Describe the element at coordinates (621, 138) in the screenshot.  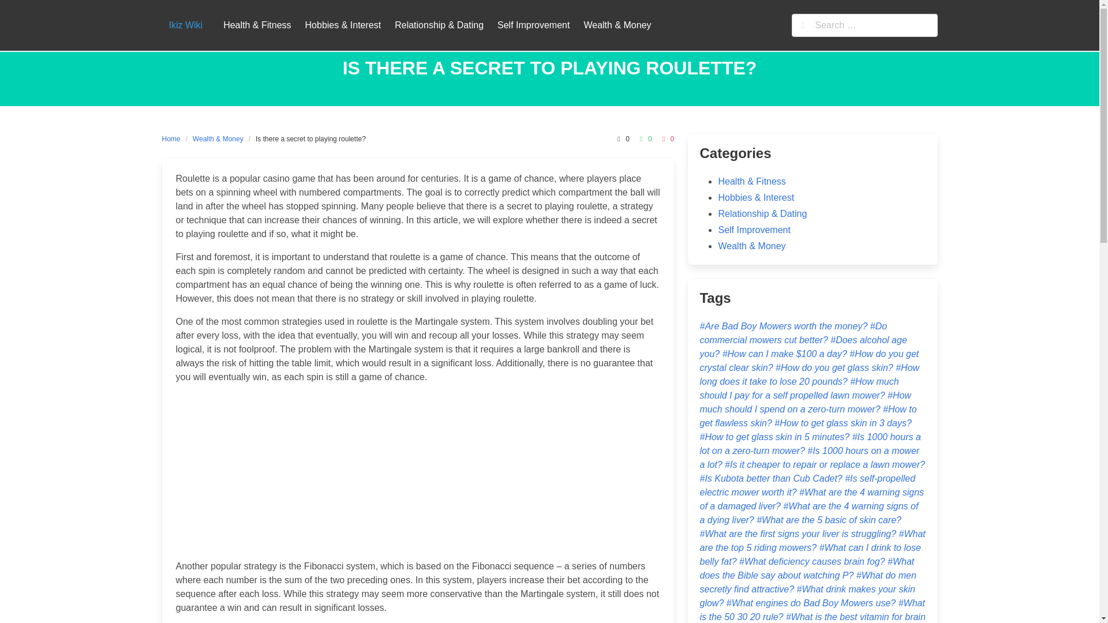
I see `0` at that location.